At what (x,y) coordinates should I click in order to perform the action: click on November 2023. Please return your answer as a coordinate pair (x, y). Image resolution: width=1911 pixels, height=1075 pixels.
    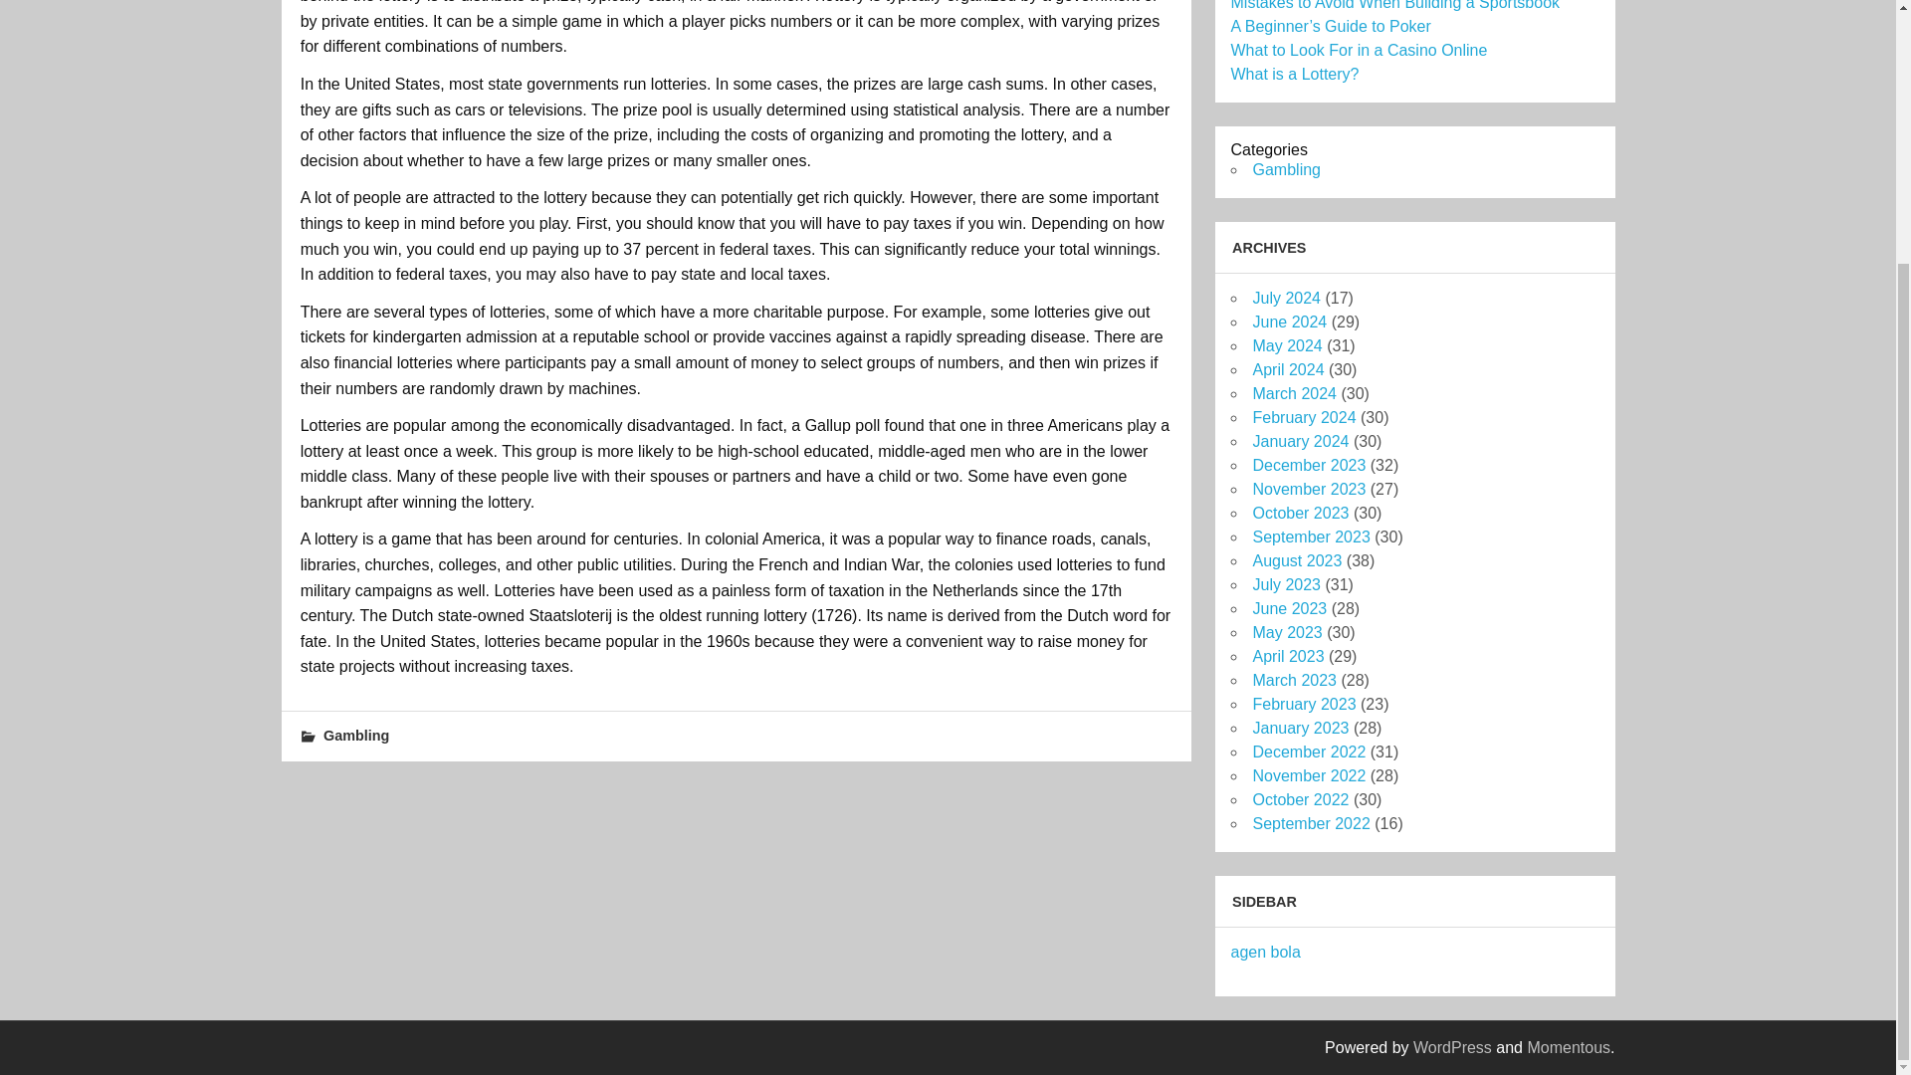
    Looking at the image, I should click on (1308, 489).